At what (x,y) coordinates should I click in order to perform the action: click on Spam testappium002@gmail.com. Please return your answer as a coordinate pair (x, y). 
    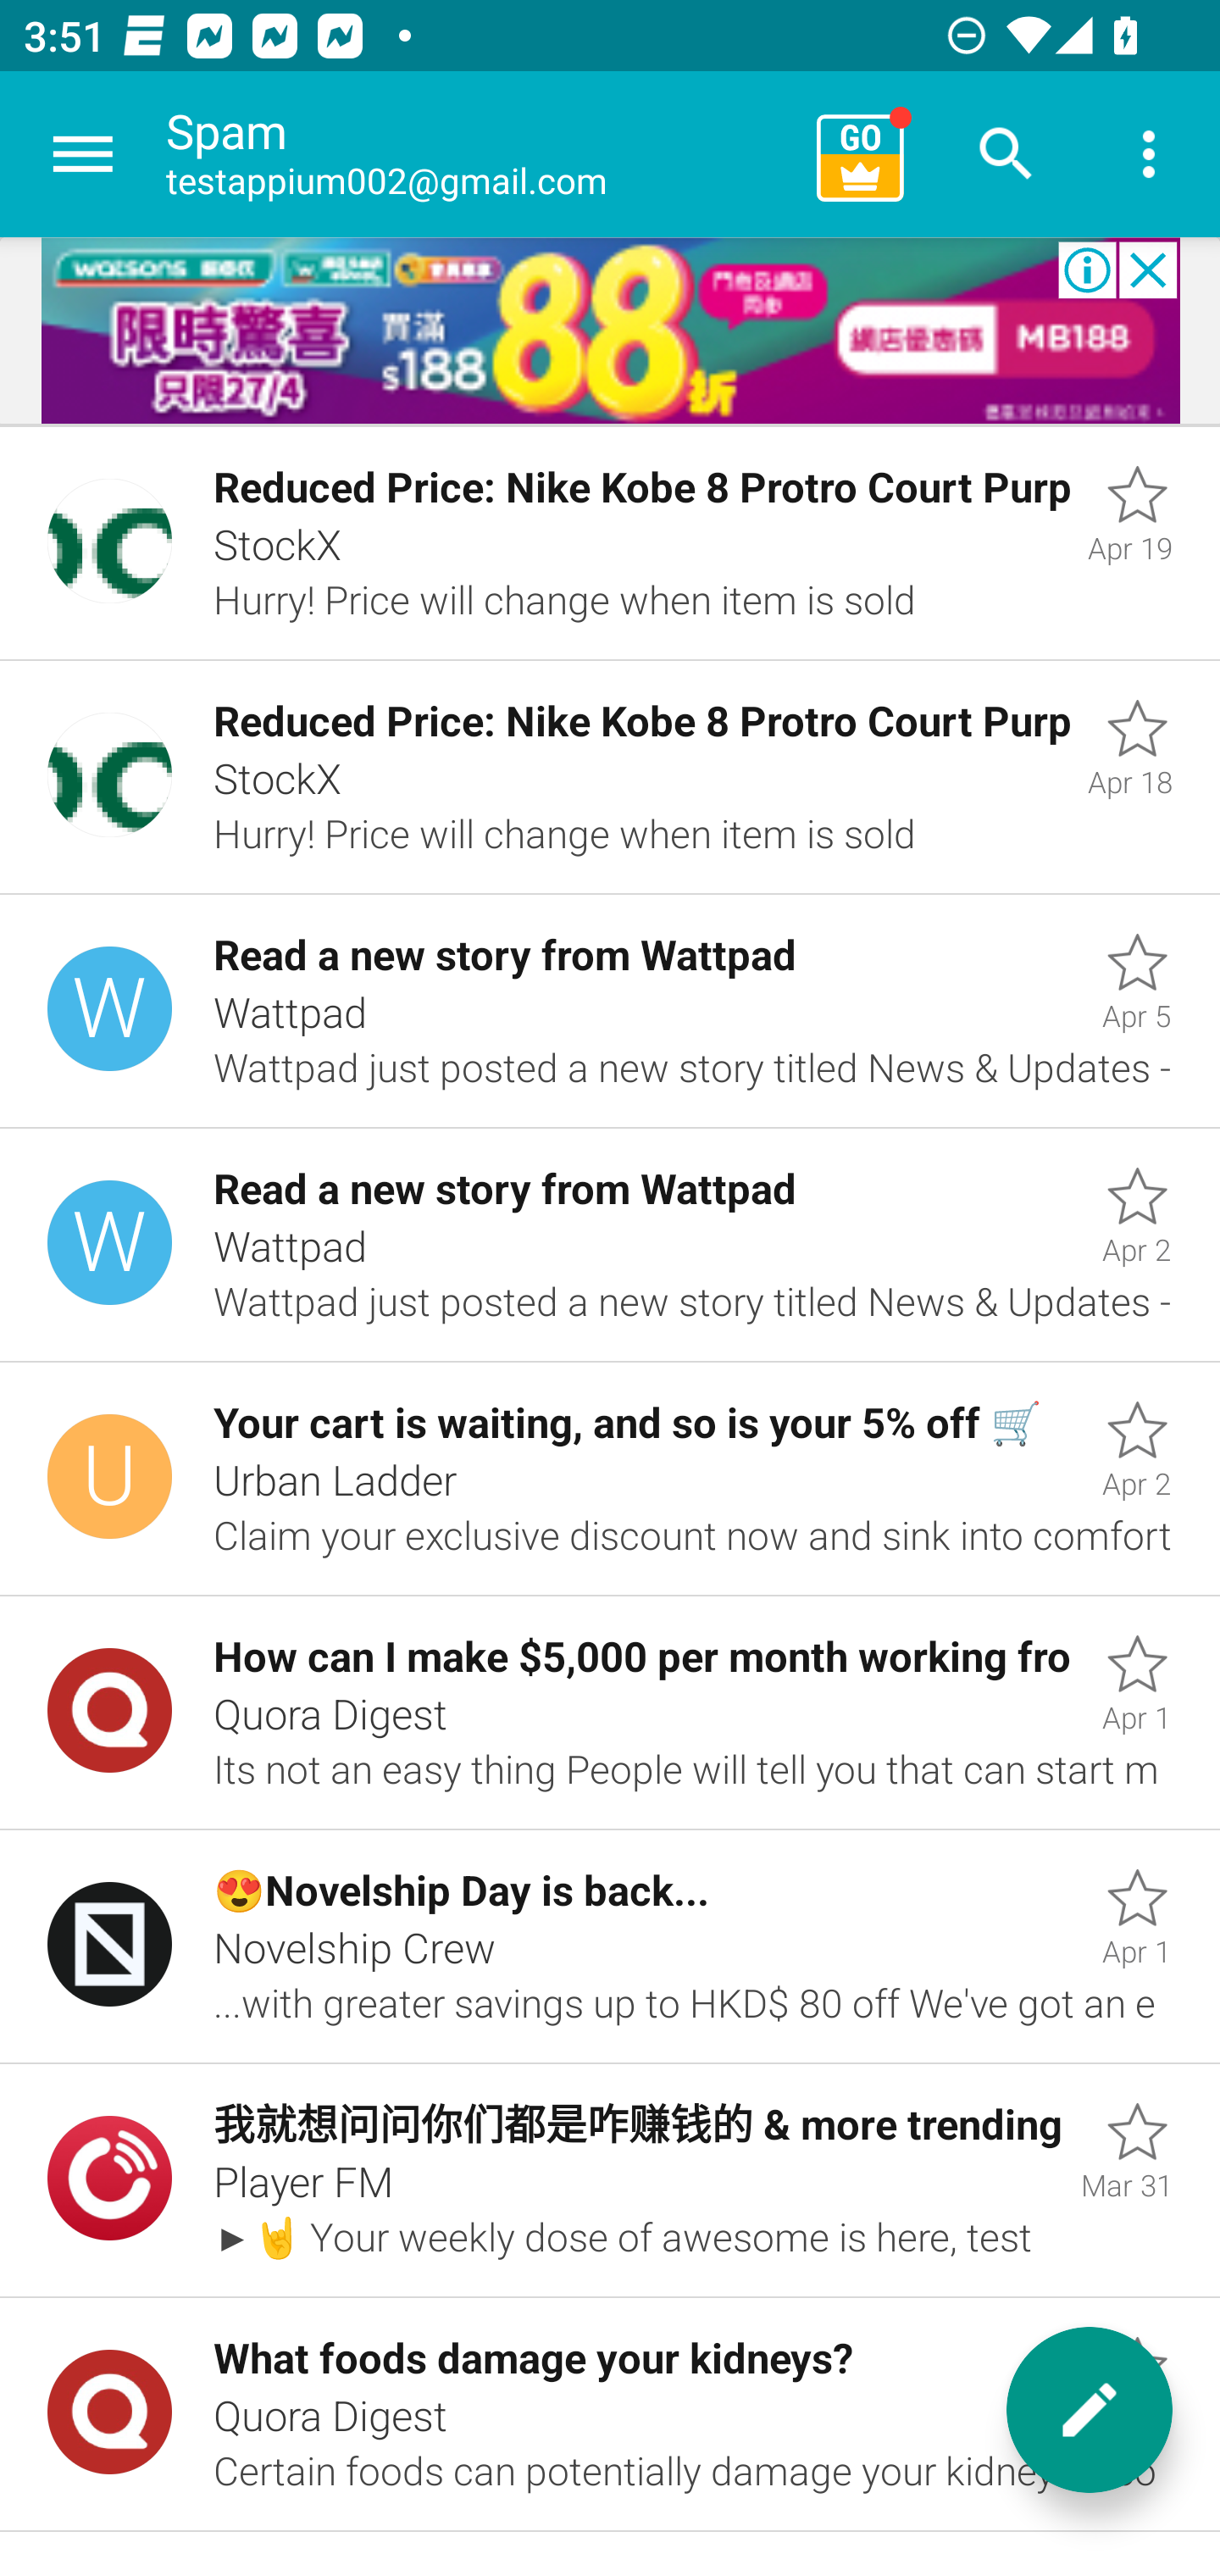
    Looking at the image, I should click on (480, 154).